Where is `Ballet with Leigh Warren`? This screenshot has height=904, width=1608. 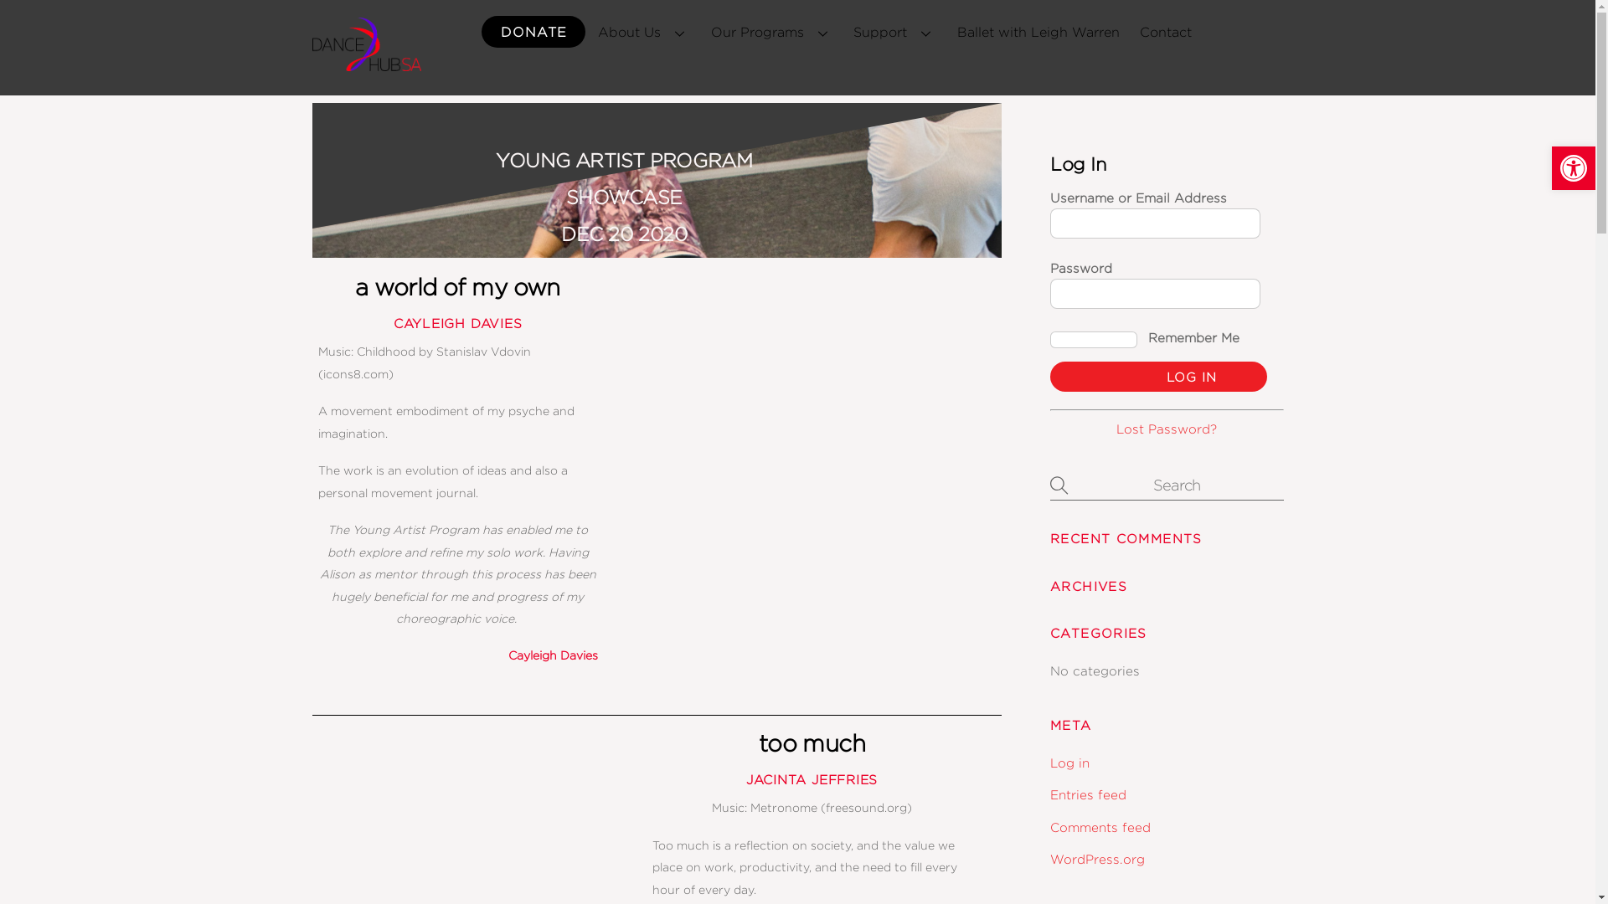
Ballet with Leigh Warren is located at coordinates (1038, 33).